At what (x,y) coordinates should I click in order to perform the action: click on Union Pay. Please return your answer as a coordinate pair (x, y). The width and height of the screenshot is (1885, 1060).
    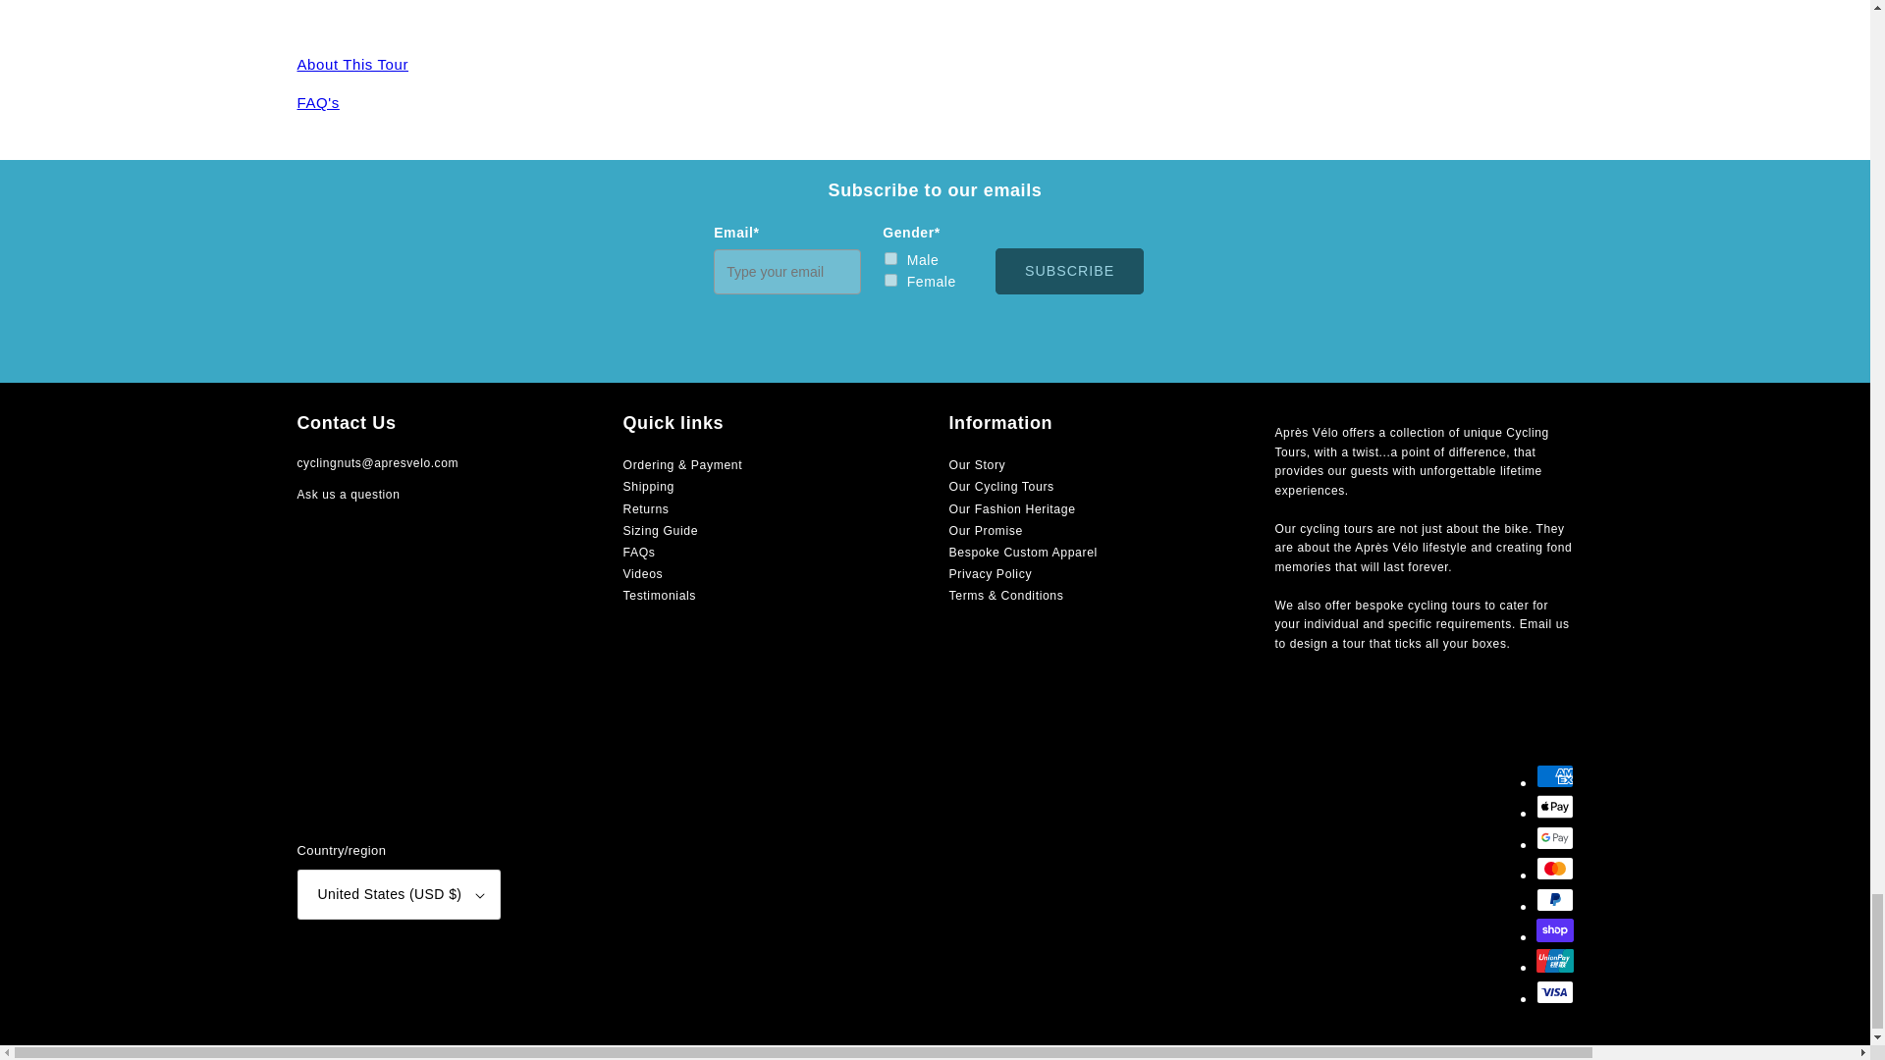
    Looking at the image, I should click on (1553, 960).